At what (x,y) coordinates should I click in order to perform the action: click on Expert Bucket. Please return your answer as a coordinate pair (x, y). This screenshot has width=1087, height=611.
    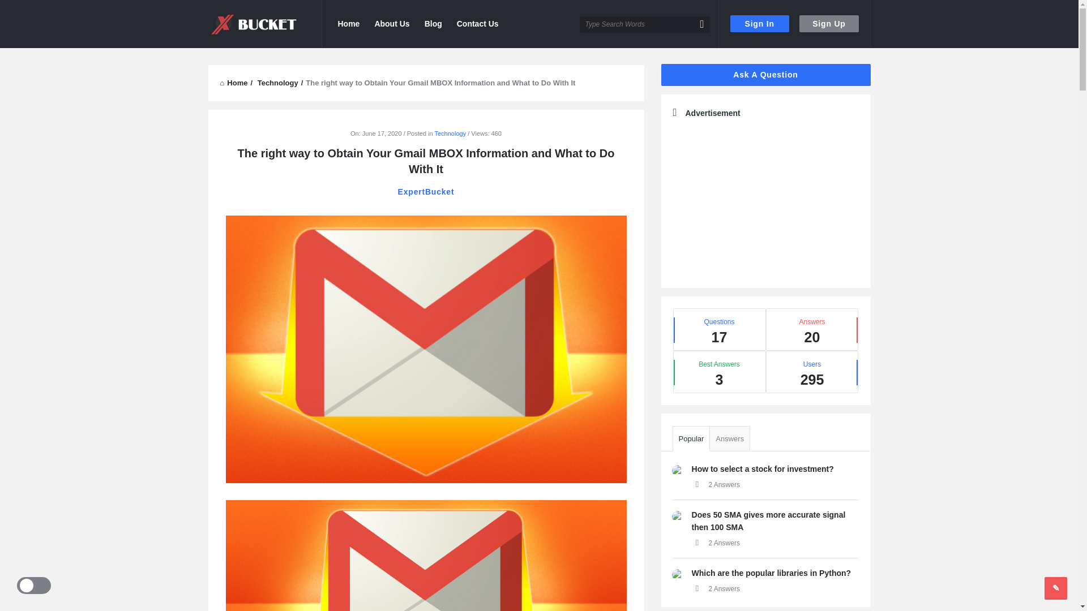
    Looking at the image, I should click on (254, 24).